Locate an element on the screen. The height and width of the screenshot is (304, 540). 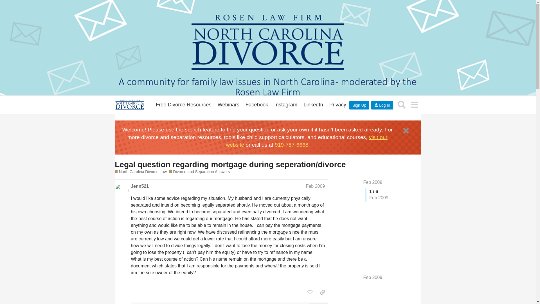
Search is located at coordinates (402, 104).